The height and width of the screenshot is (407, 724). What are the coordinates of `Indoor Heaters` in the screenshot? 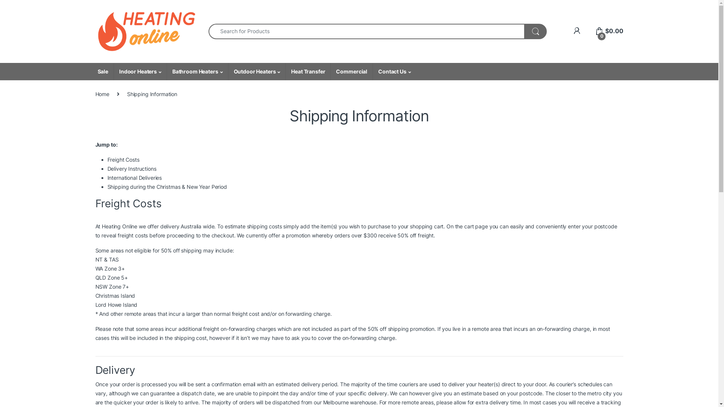 It's located at (140, 72).